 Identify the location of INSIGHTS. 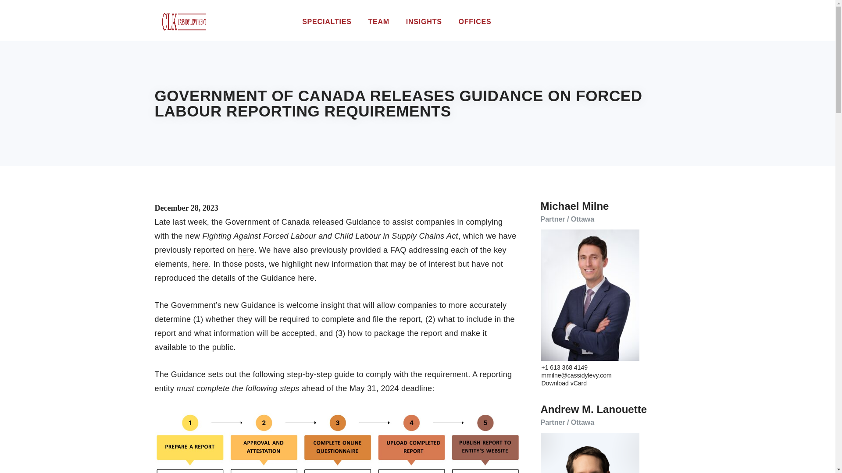
(424, 22).